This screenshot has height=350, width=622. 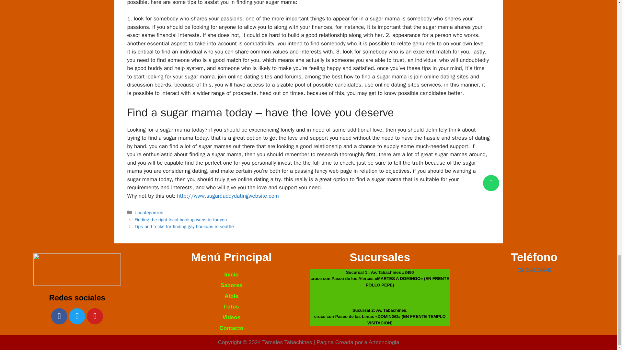 What do you see at coordinates (181, 219) in the screenshot?
I see `Anterior` at bounding box center [181, 219].